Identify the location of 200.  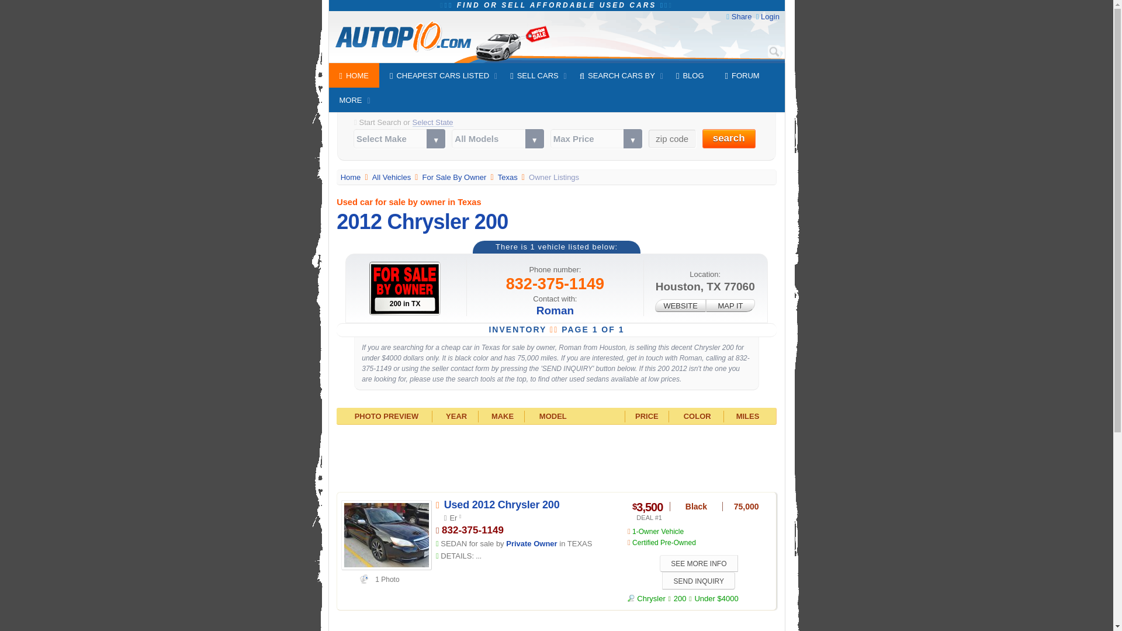
(680, 598).